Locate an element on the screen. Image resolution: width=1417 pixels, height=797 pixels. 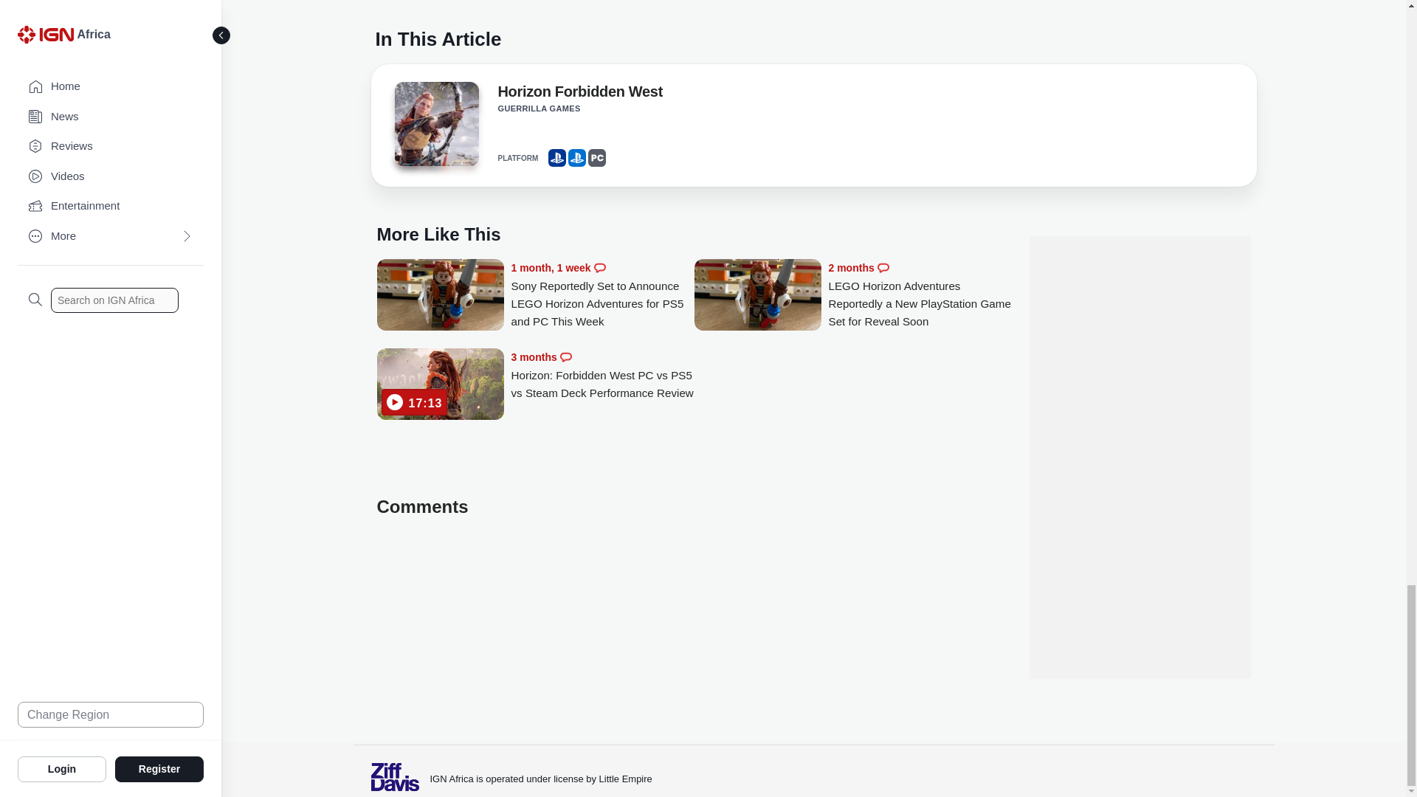
PS4 is located at coordinates (556, 157).